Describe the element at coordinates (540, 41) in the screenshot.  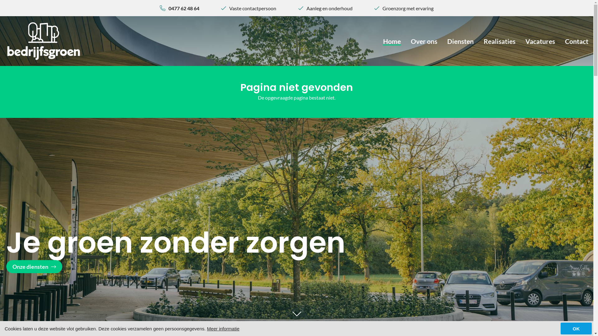
I see `Vacatures` at that location.